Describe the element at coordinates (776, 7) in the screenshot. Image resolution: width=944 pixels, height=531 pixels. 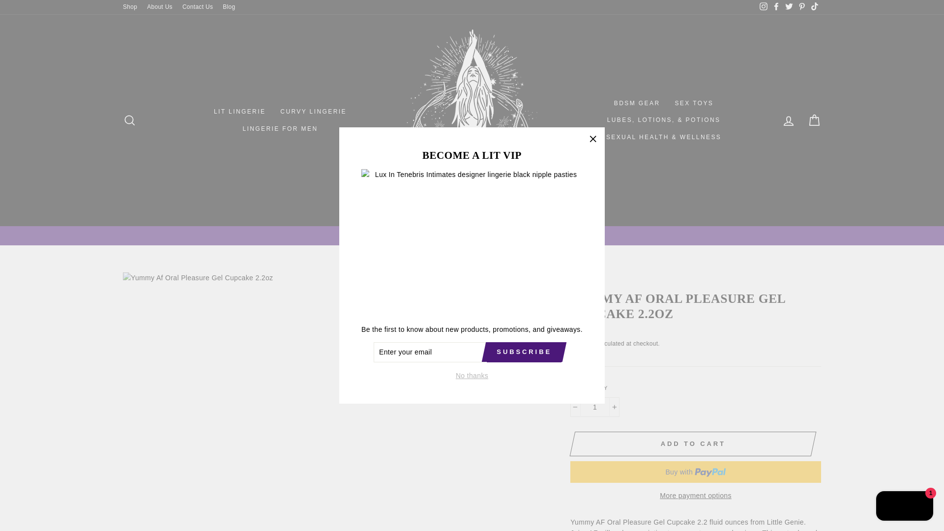
I see `Lux In Tenebris Intimates on Facebook` at that location.